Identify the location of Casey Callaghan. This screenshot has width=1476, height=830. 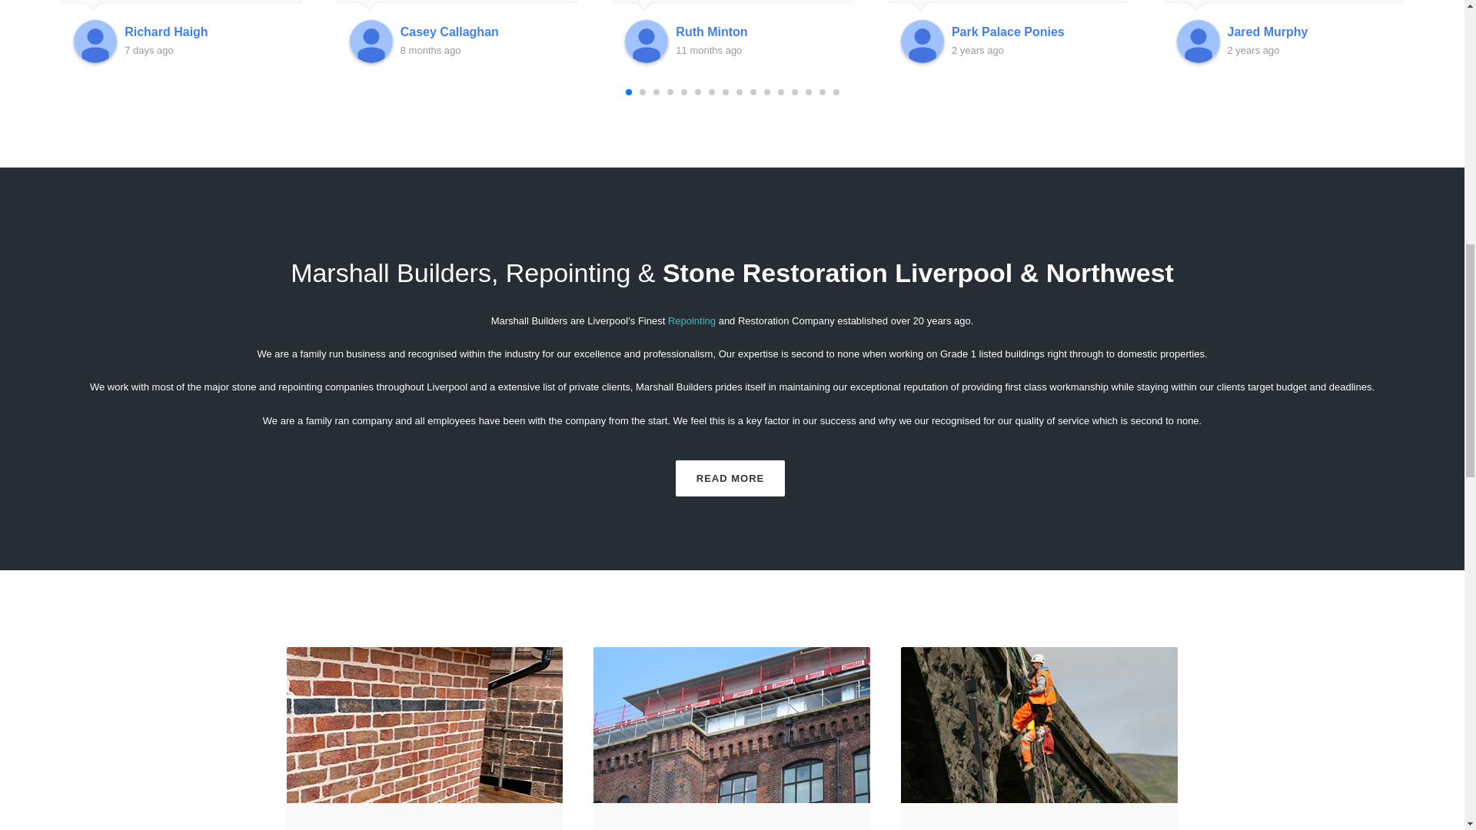
(481, 32).